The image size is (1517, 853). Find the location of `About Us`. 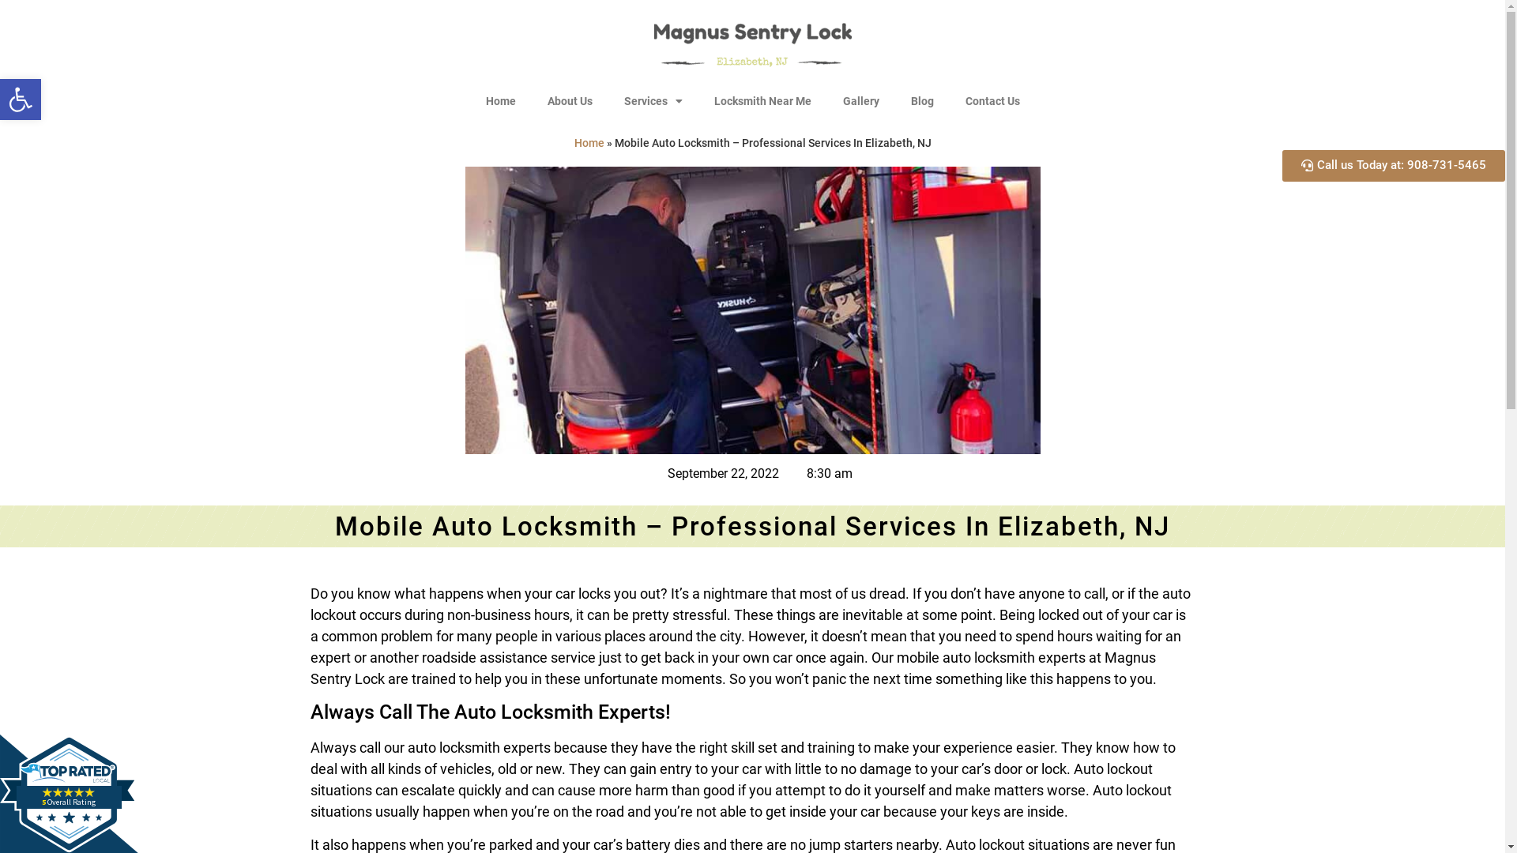

About Us is located at coordinates (569, 101).